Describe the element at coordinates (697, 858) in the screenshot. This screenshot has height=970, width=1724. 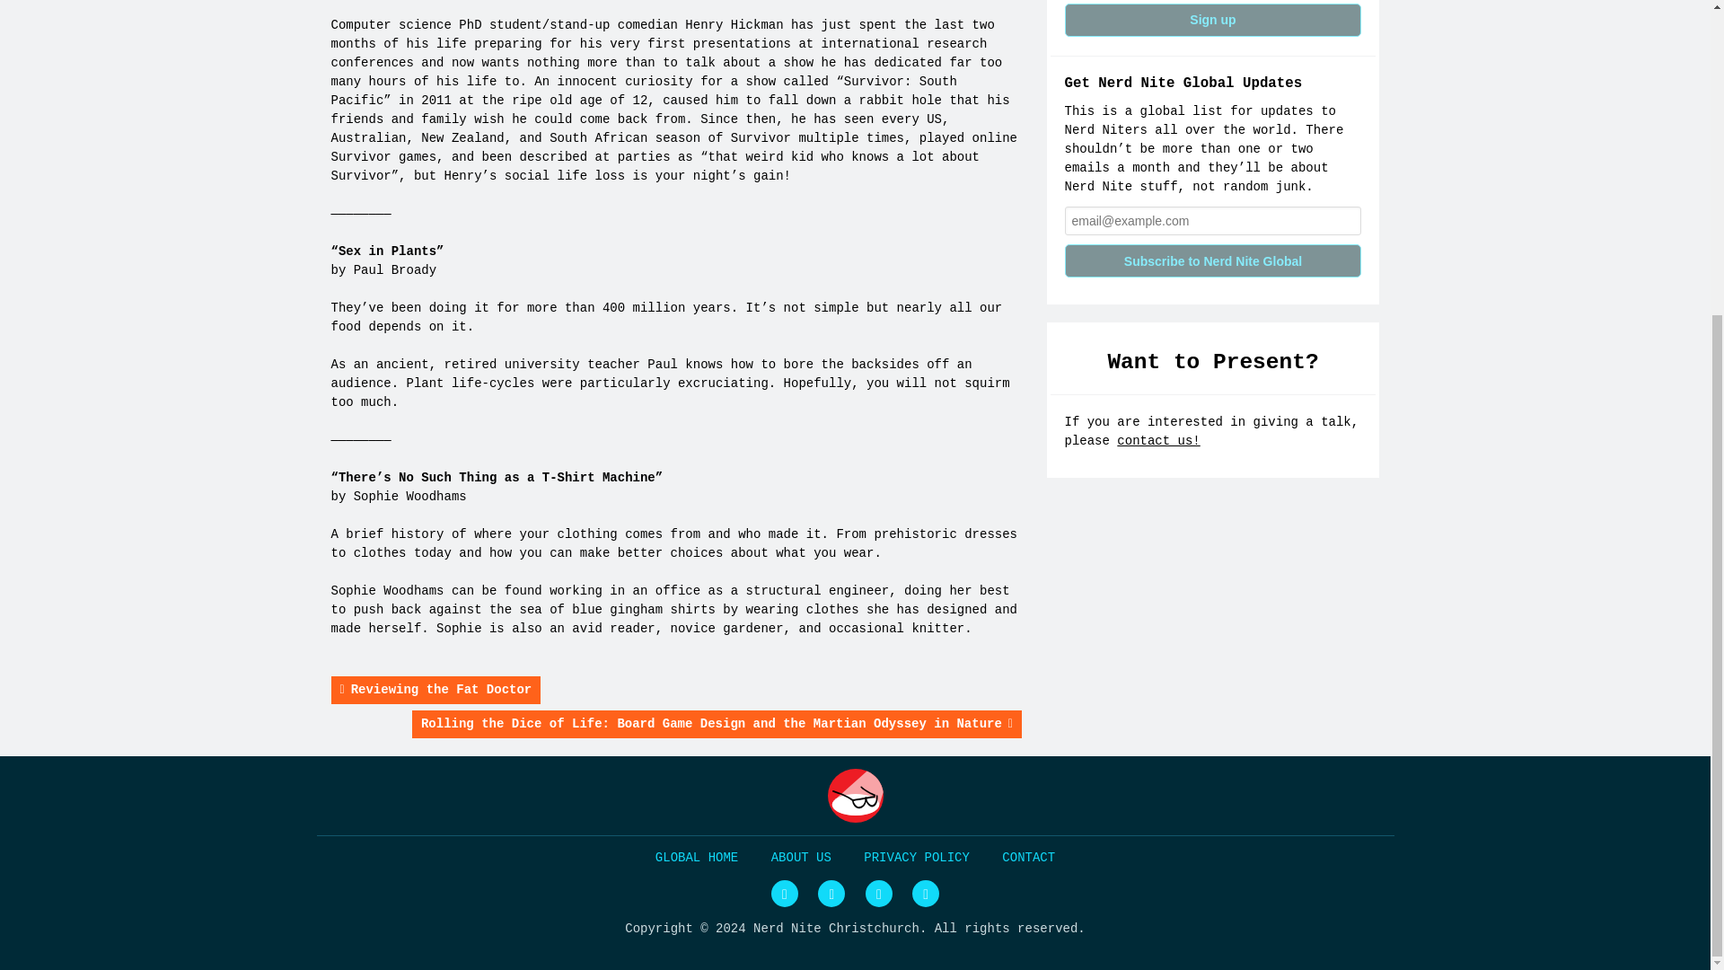
I see `HOME` at that location.